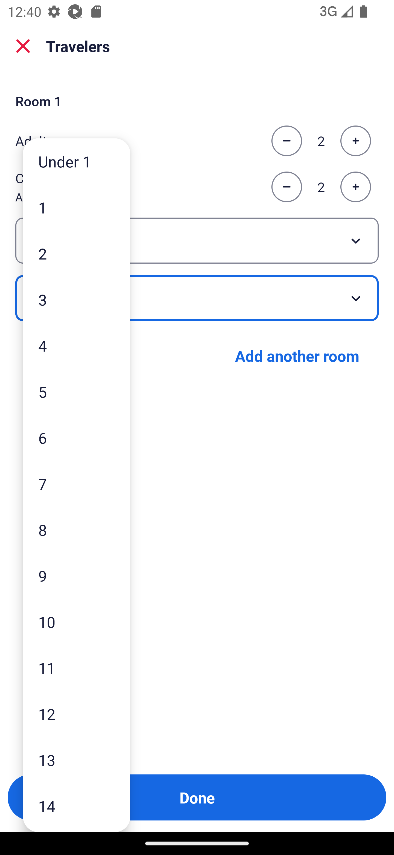 The height and width of the screenshot is (855, 394). Describe the element at coordinates (77, 668) in the screenshot. I see `11` at that location.